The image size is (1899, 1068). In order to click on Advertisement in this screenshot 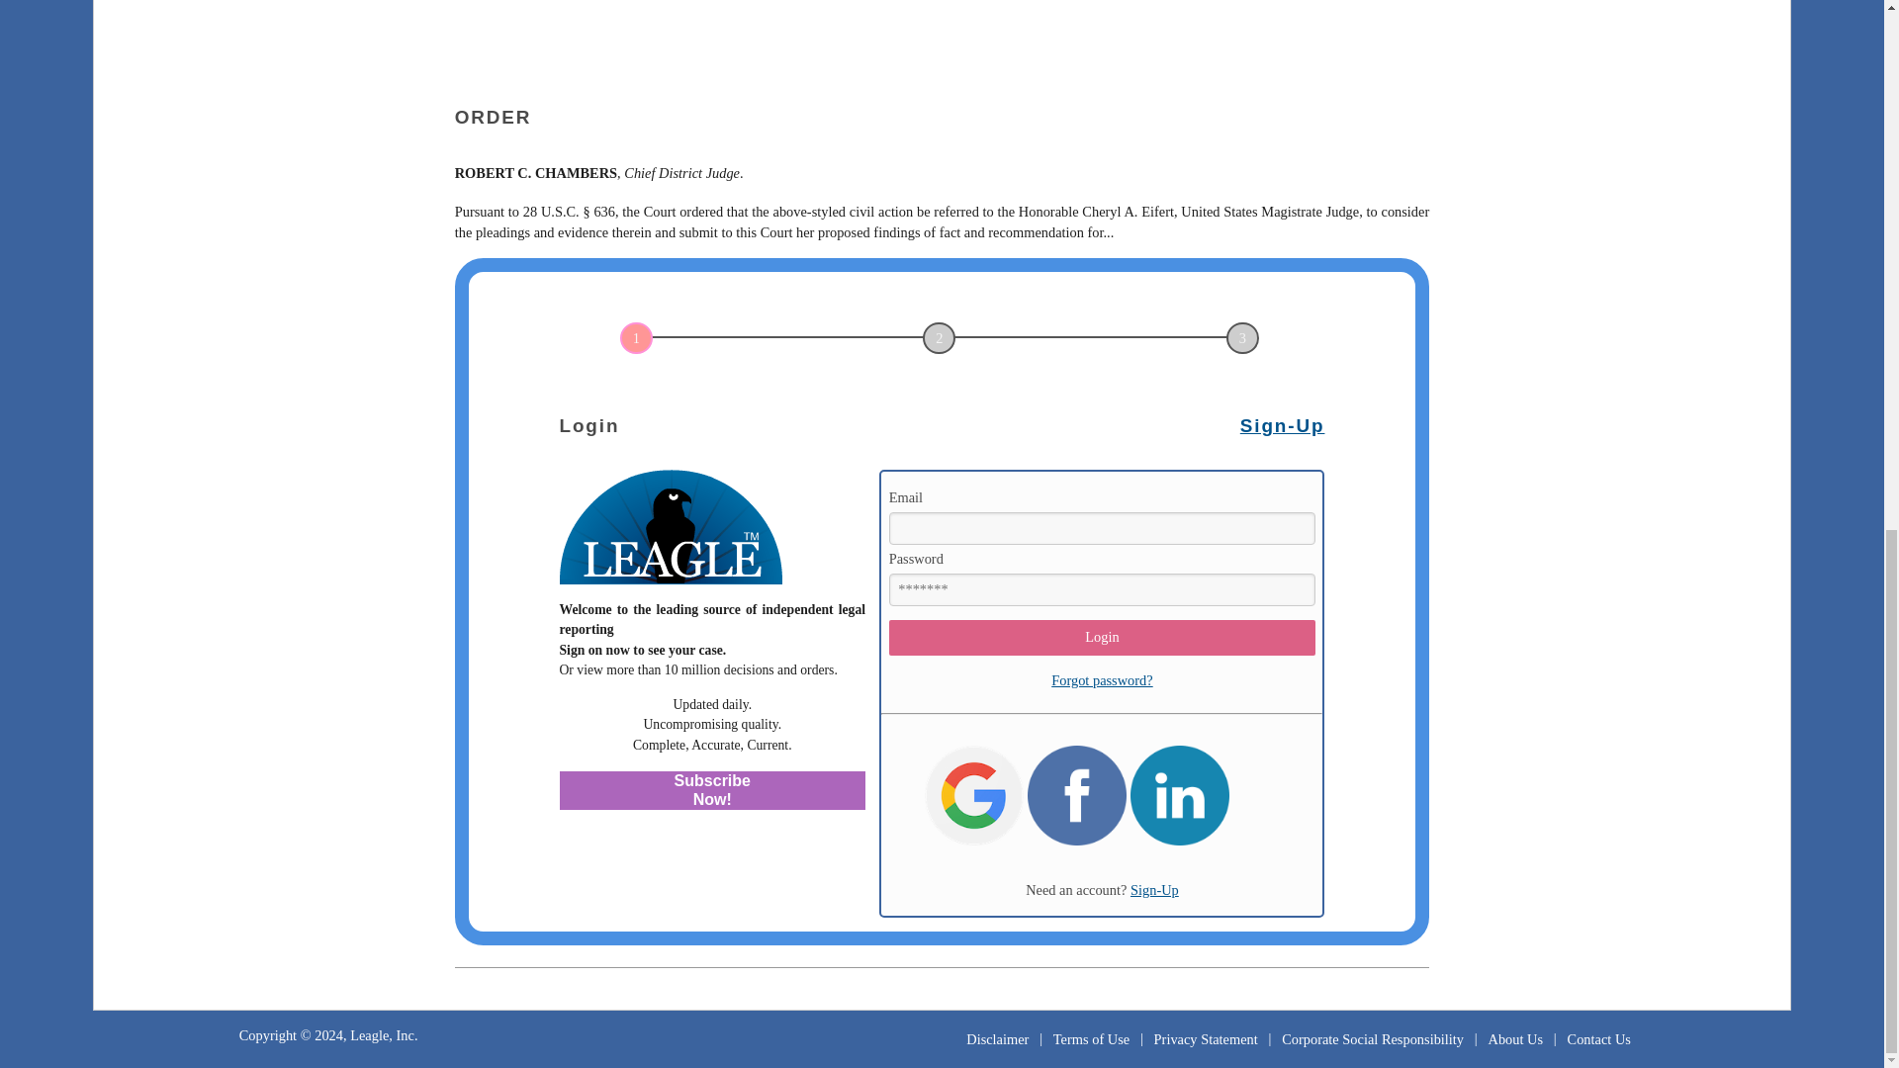, I will do `click(942, 37)`.